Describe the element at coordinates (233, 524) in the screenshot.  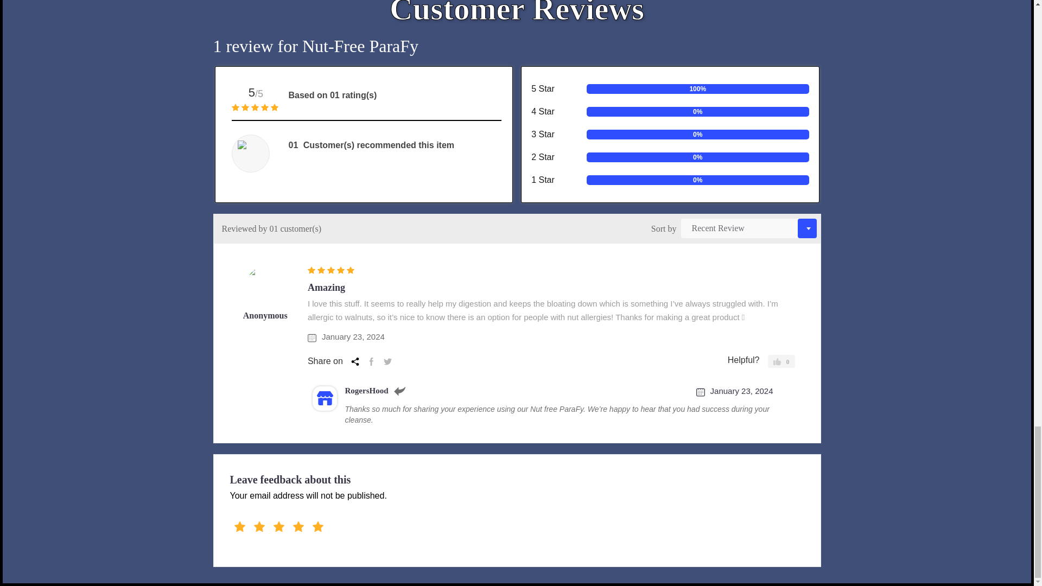
I see `1` at that location.